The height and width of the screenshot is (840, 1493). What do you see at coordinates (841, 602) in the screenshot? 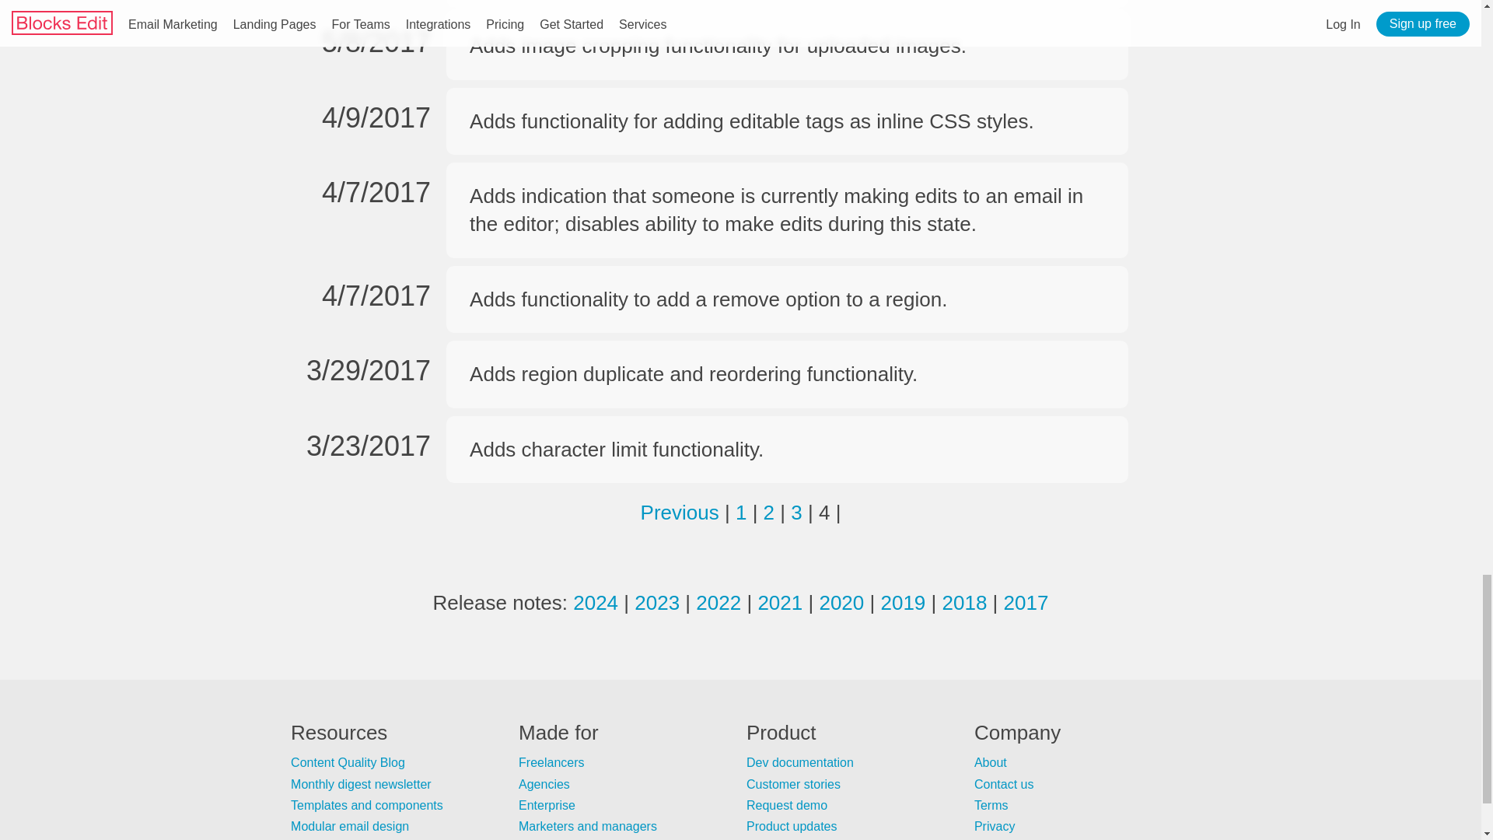
I see `2020` at bounding box center [841, 602].